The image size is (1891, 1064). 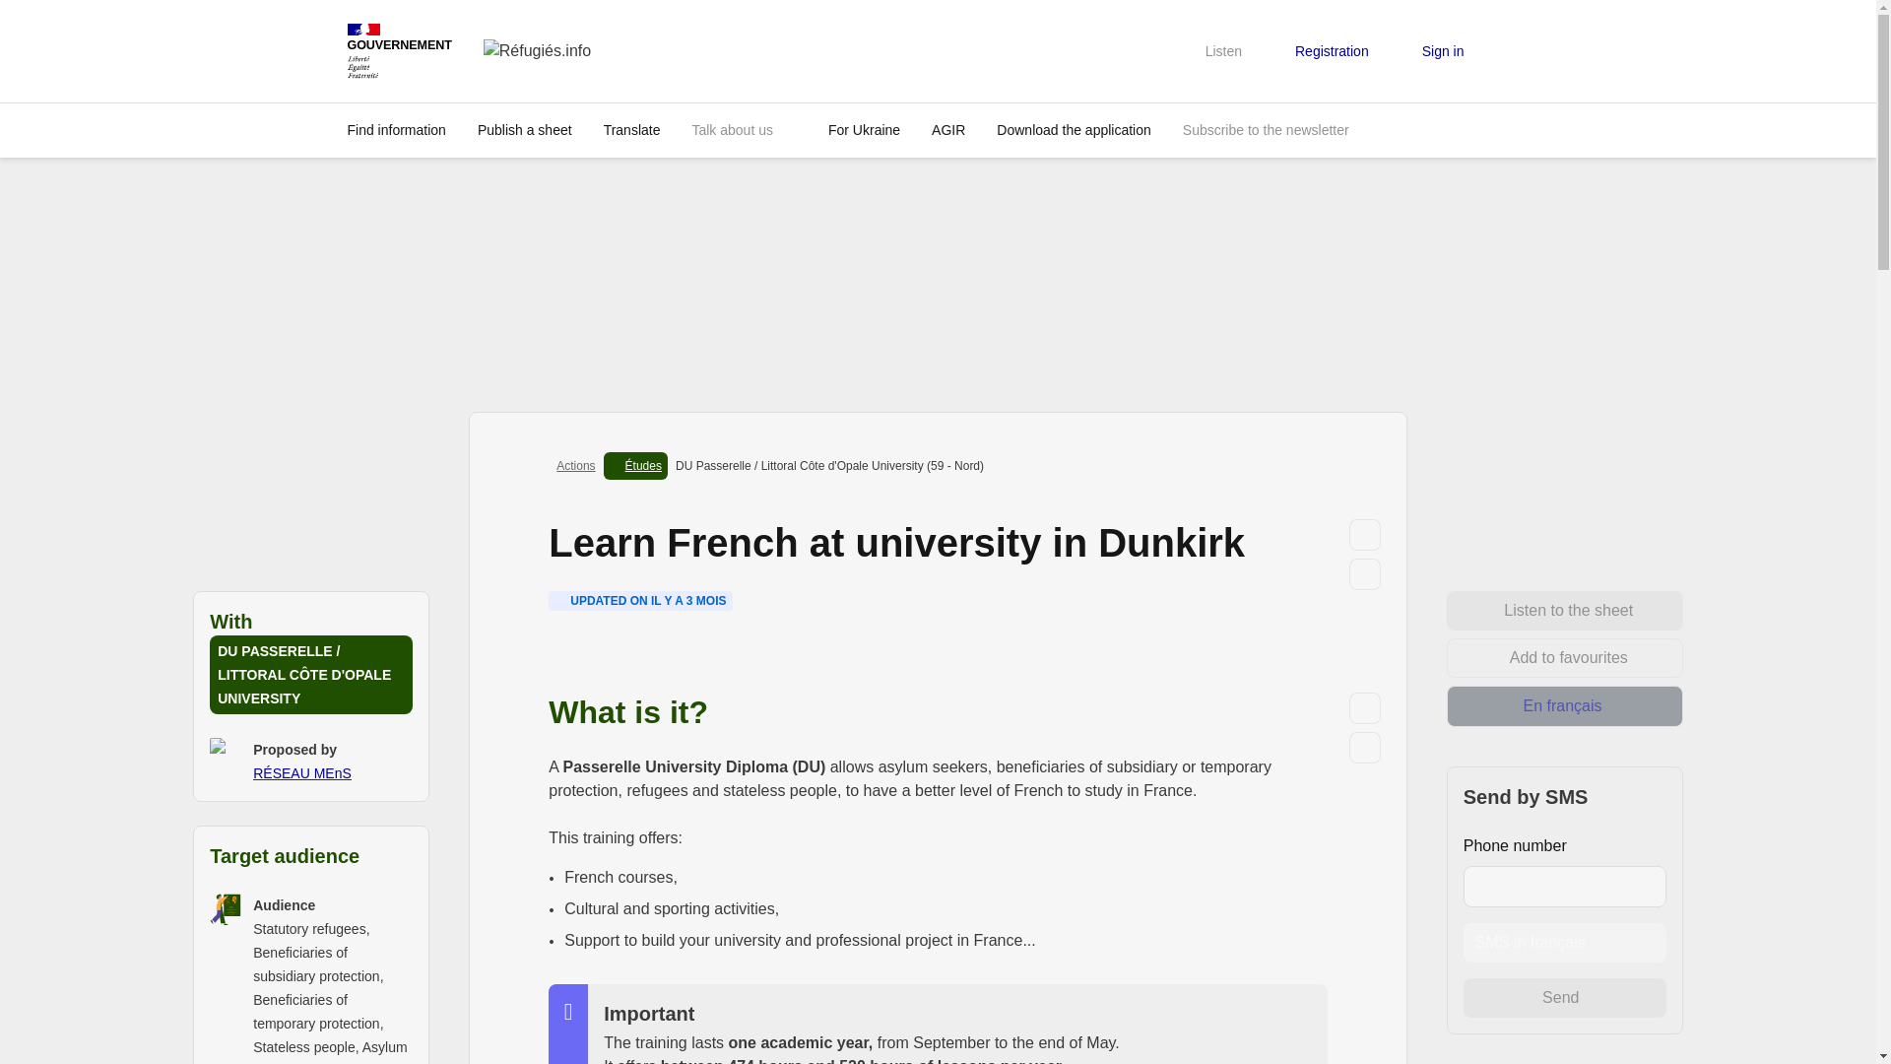 What do you see at coordinates (524, 129) in the screenshot?
I see `Publish a sheet` at bounding box center [524, 129].